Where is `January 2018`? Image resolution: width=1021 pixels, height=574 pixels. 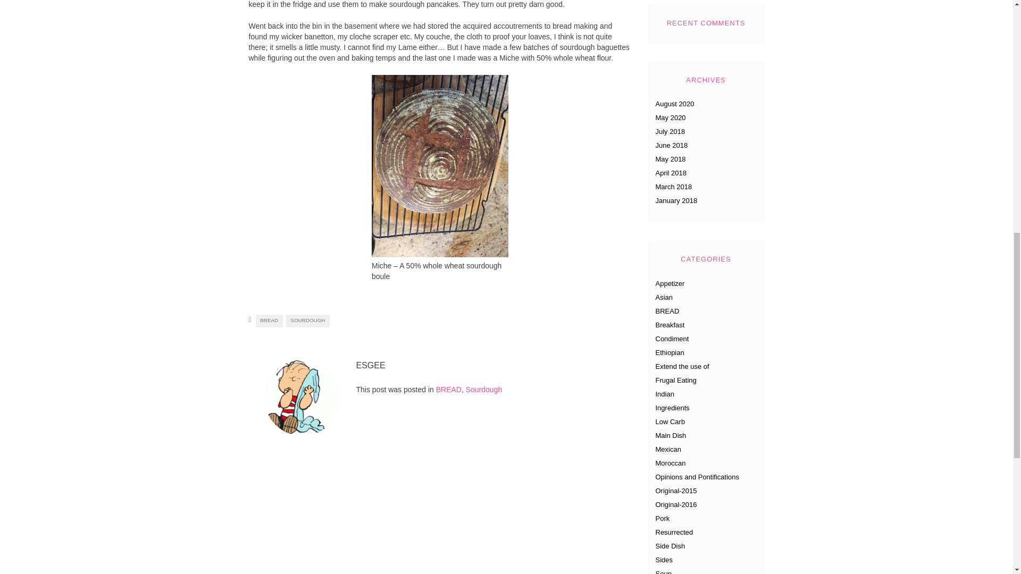
January 2018 is located at coordinates (676, 200).